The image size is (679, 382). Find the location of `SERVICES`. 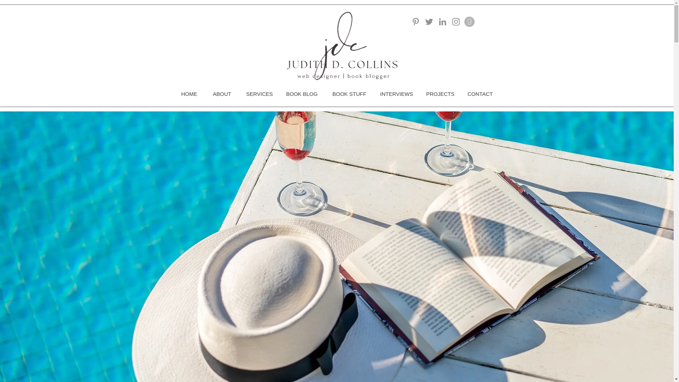

SERVICES is located at coordinates (258, 94).